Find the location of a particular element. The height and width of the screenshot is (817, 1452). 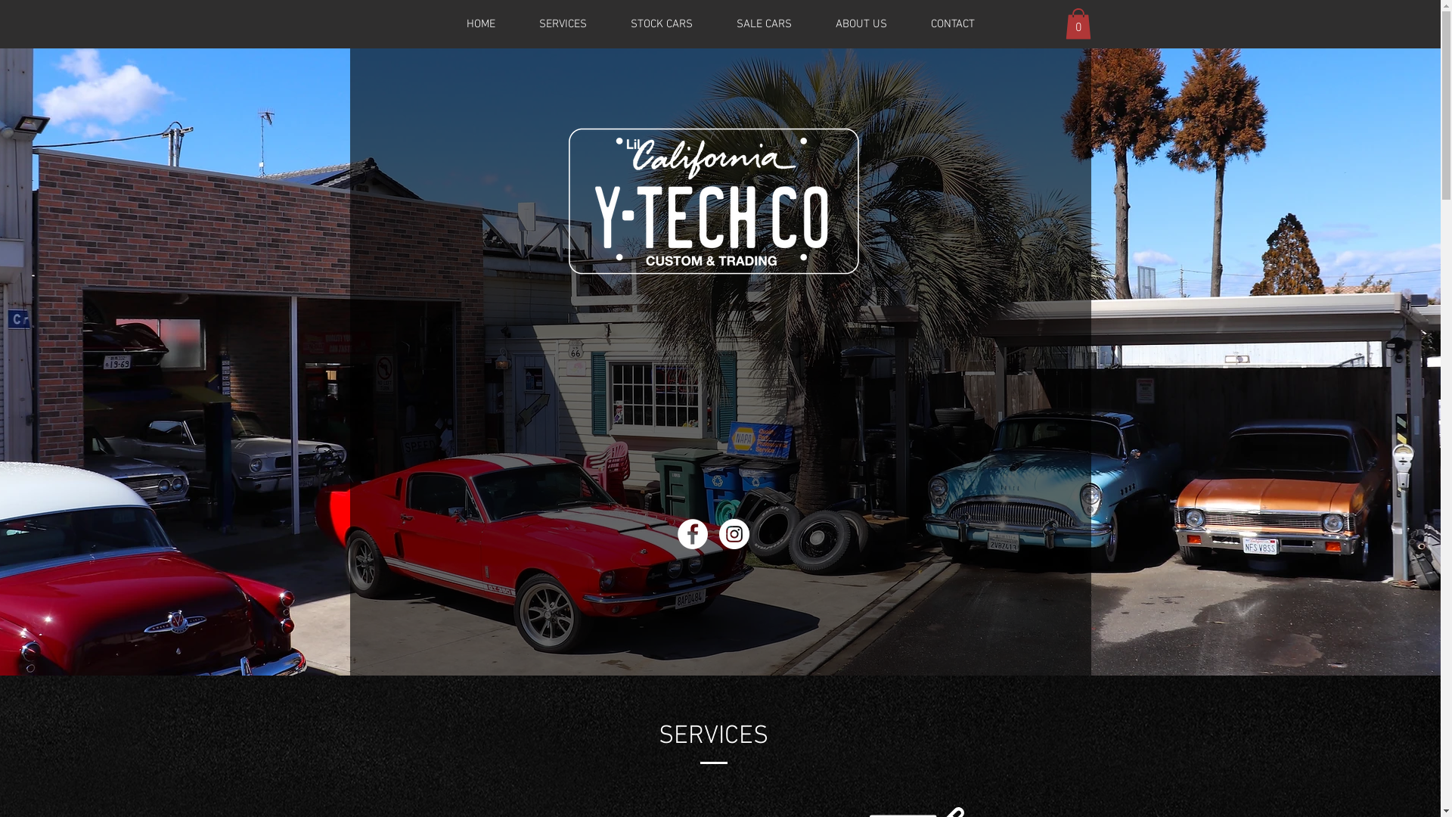

STOCK CARS is located at coordinates (661, 24).